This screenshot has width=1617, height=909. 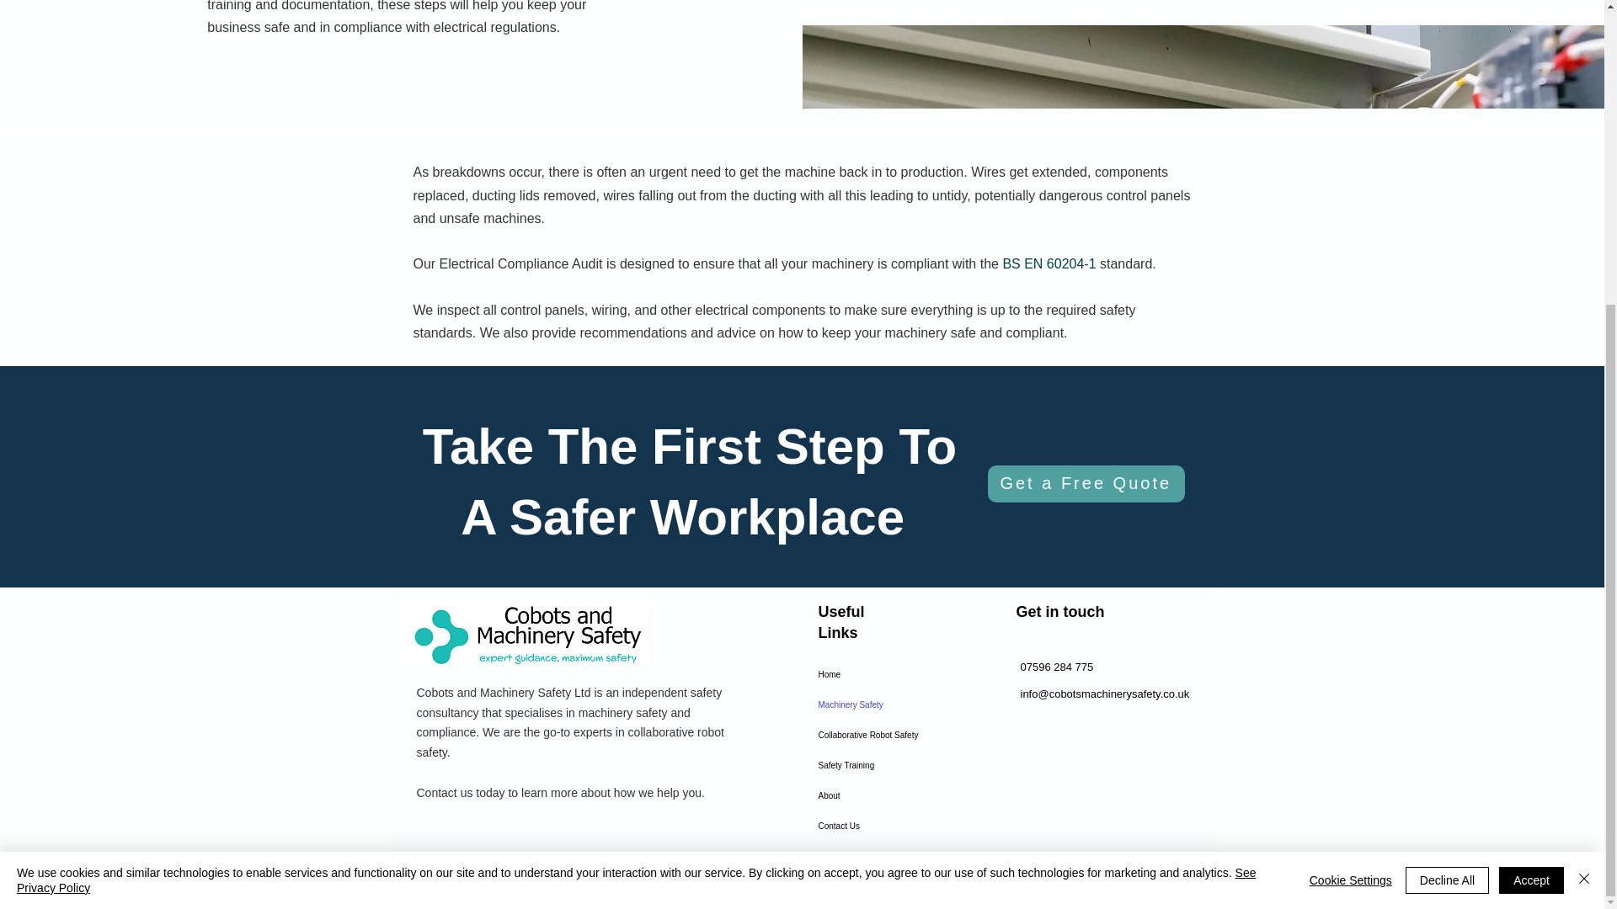 What do you see at coordinates (1085, 483) in the screenshot?
I see `Get a Free Quote` at bounding box center [1085, 483].